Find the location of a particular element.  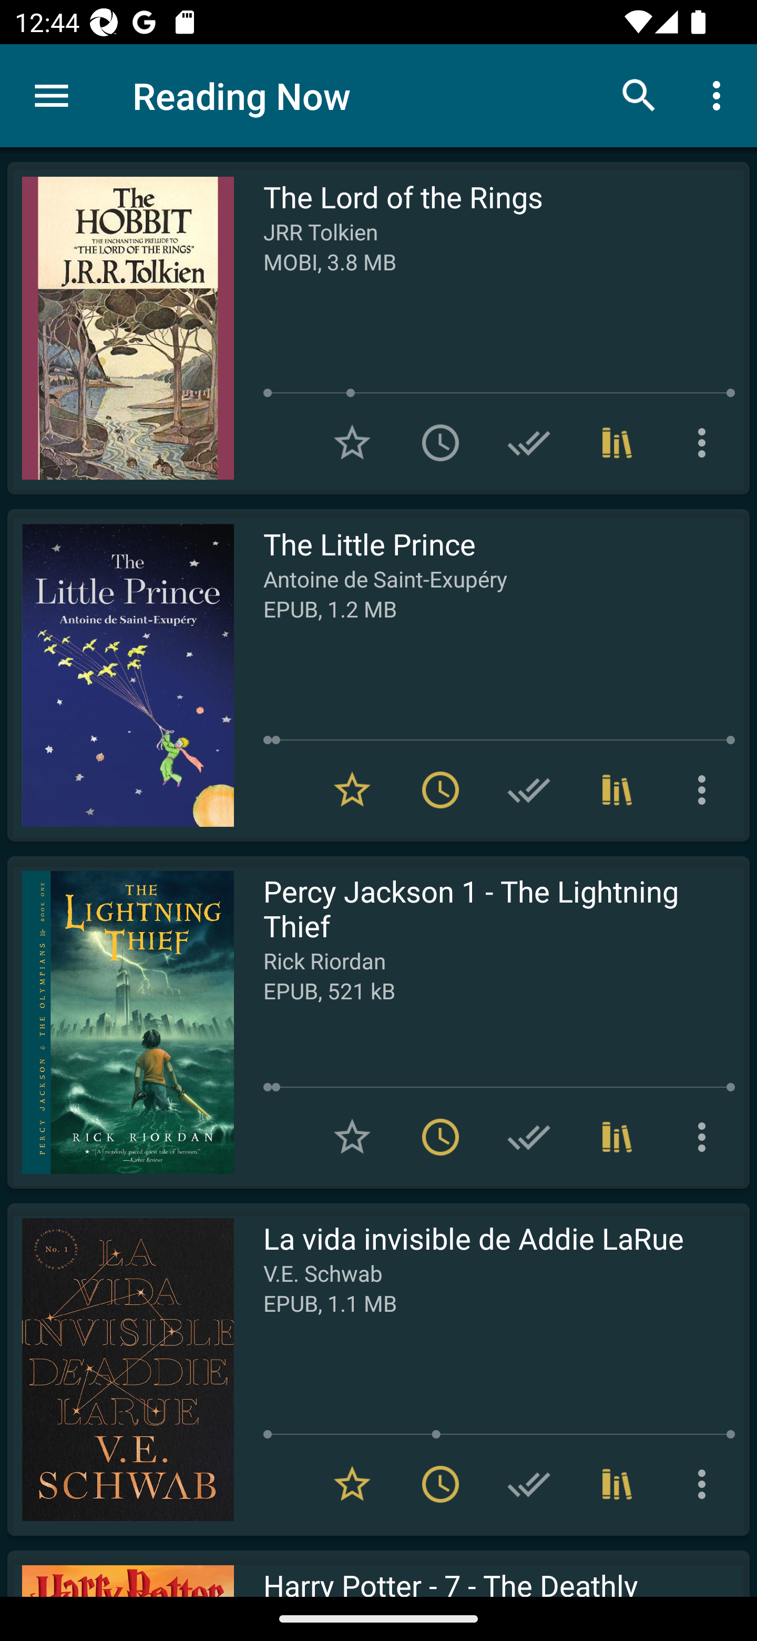

Remove from Favorites is located at coordinates (352, 789).